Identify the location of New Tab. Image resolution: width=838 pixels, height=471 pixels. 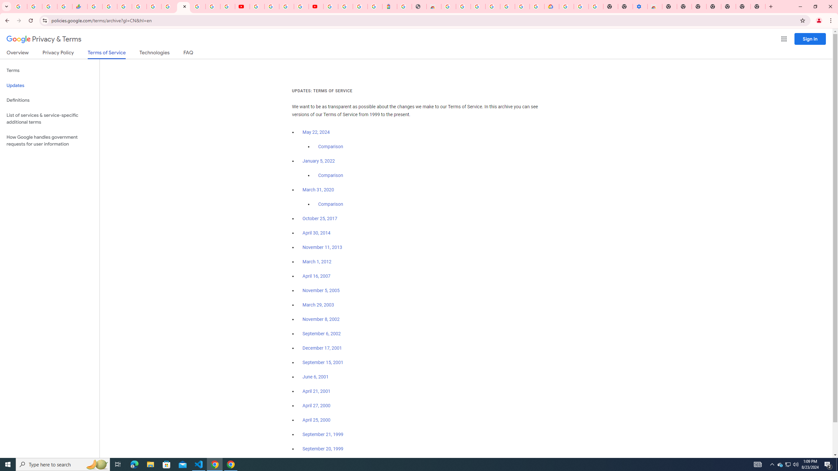
(758, 7).